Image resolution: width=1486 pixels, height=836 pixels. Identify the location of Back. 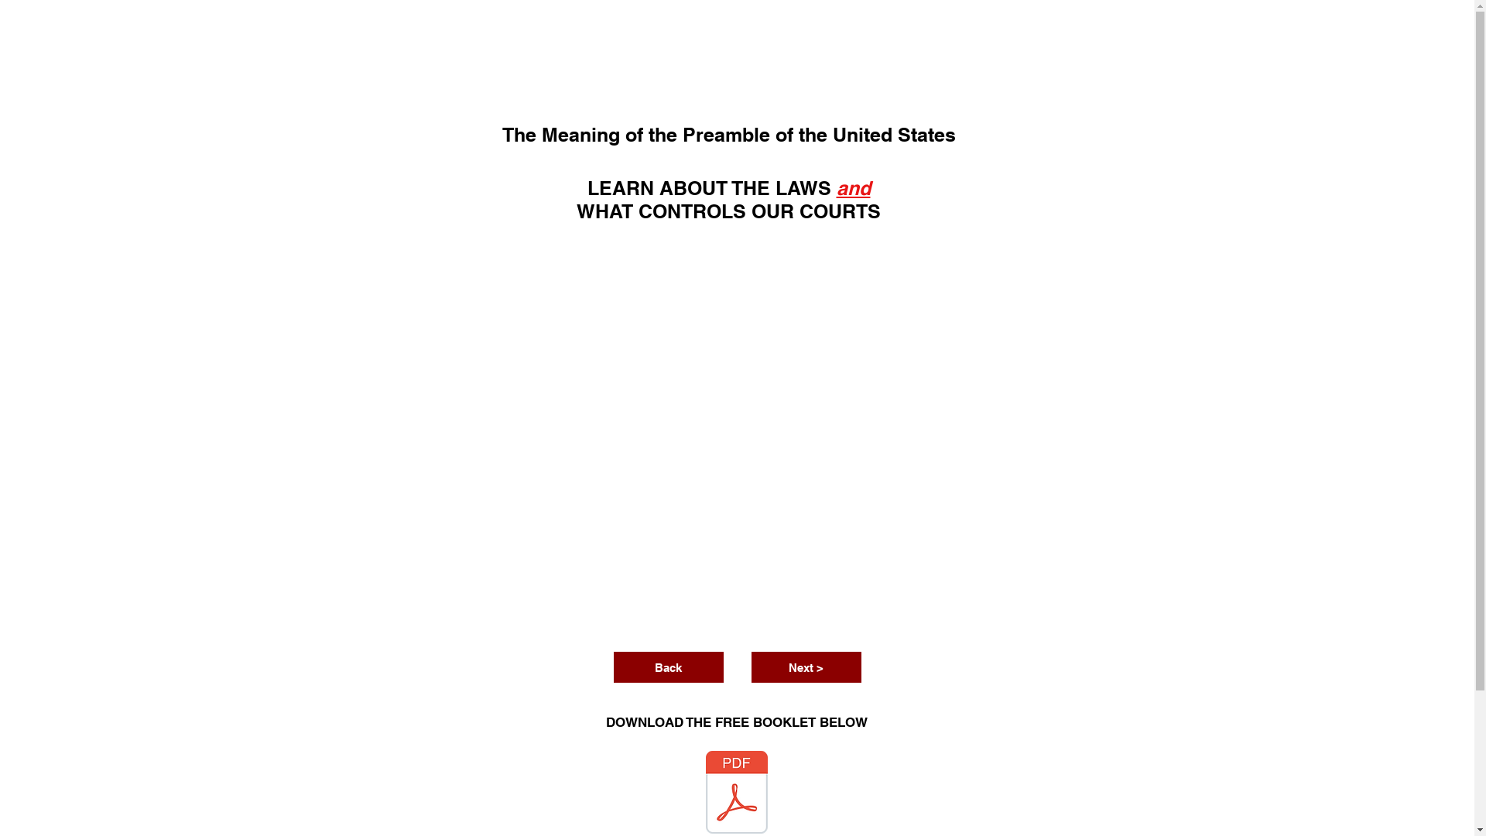
(668, 667).